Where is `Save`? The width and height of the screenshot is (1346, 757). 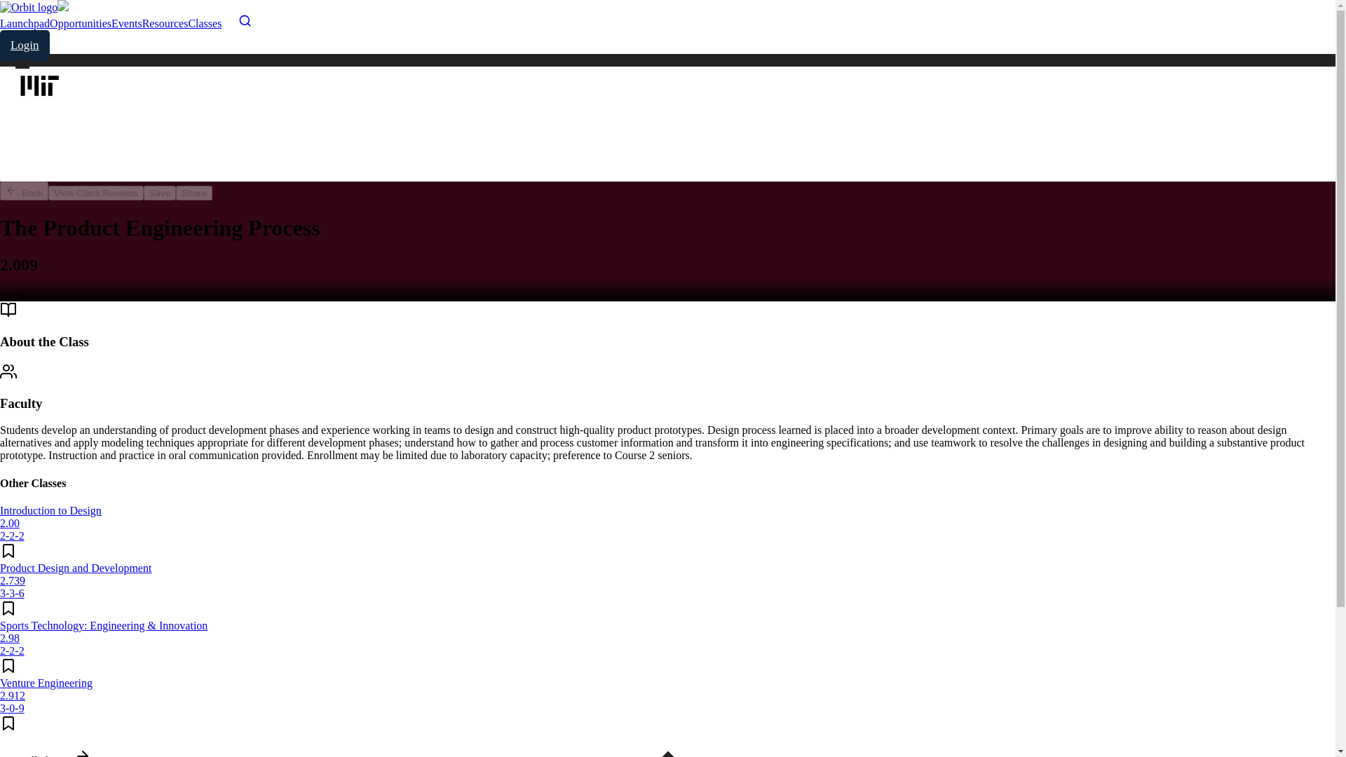 Save is located at coordinates (160, 193).